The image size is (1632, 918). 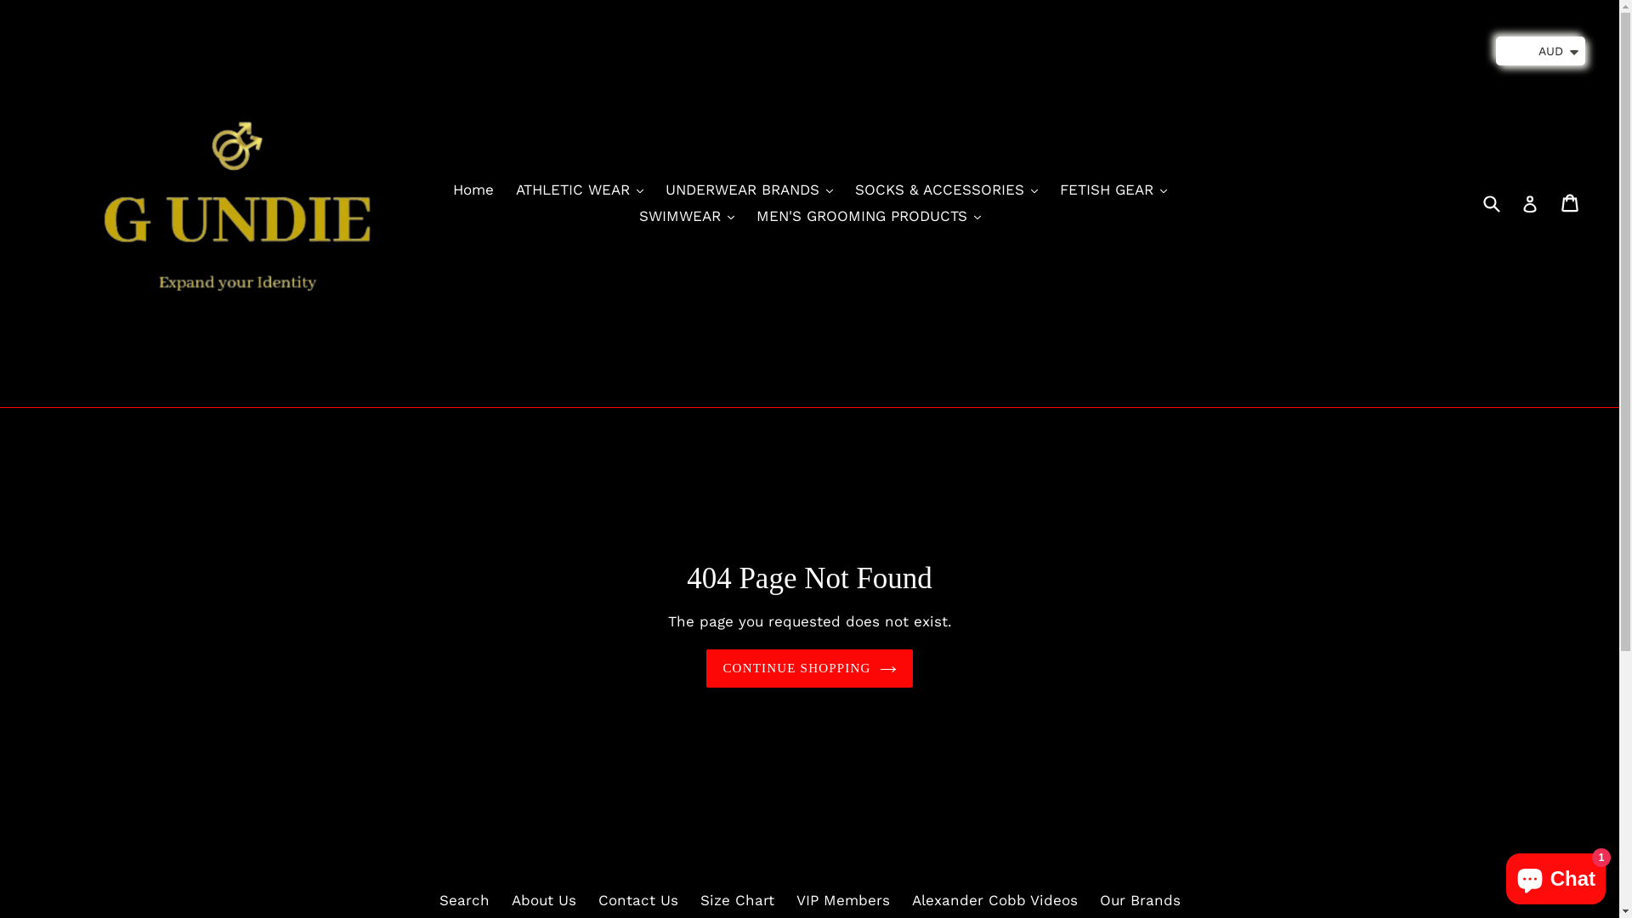 What do you see at coordinates (1491, 203) in the screenshot?
I see `Submit` at bounding box center [1491, 203].